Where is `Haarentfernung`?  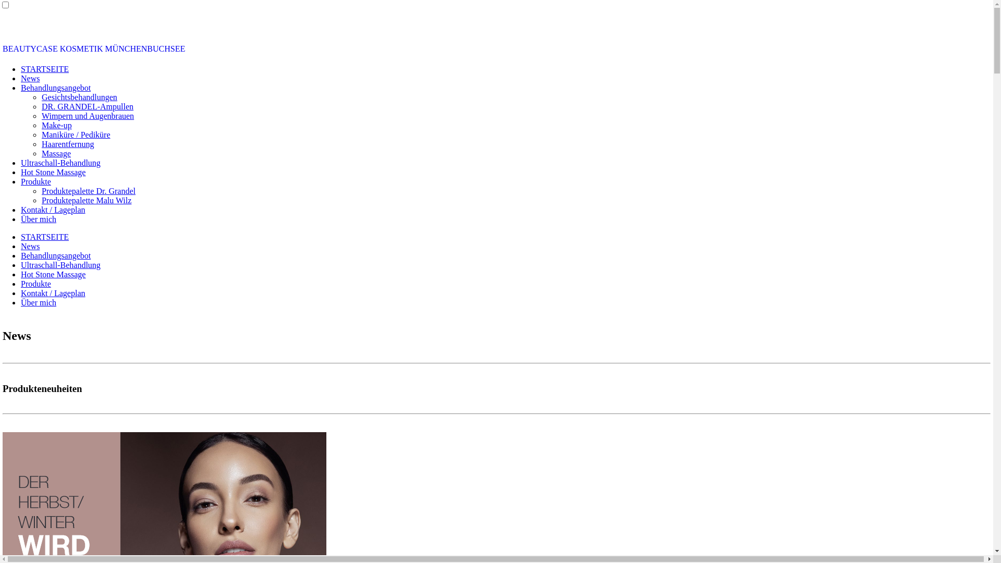 Haarentfernung is located at coordinates (68, 144).